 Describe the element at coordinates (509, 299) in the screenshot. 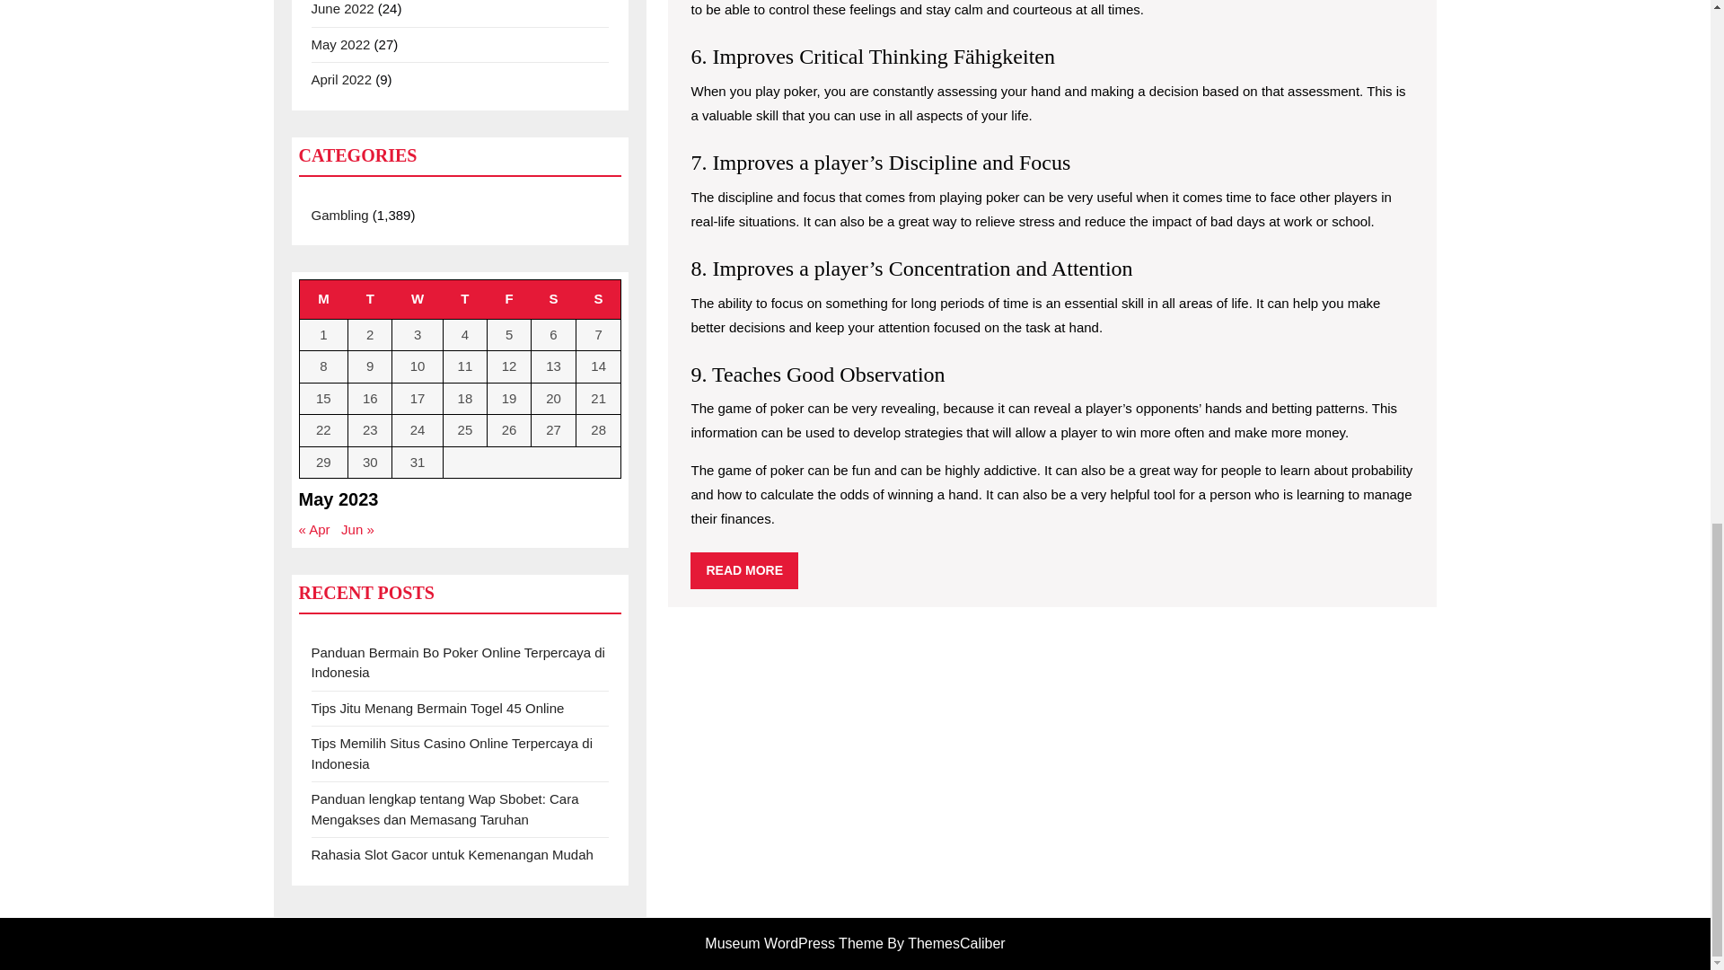

I see `Friday` at that location.